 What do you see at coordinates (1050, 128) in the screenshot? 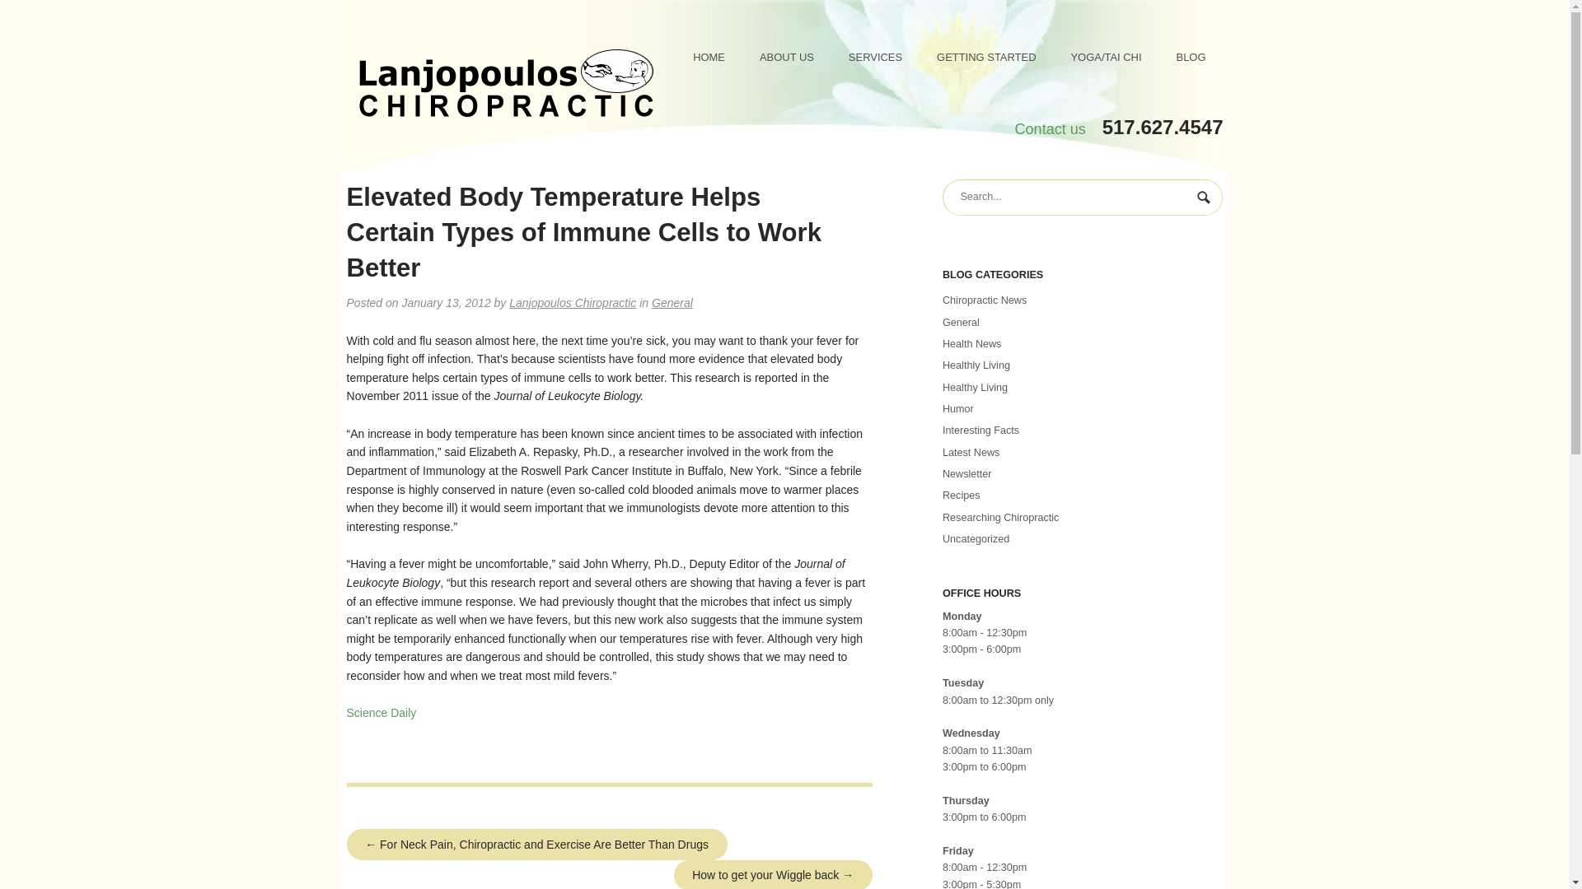
I see `Contact us` at bounding box center [1050, 128].